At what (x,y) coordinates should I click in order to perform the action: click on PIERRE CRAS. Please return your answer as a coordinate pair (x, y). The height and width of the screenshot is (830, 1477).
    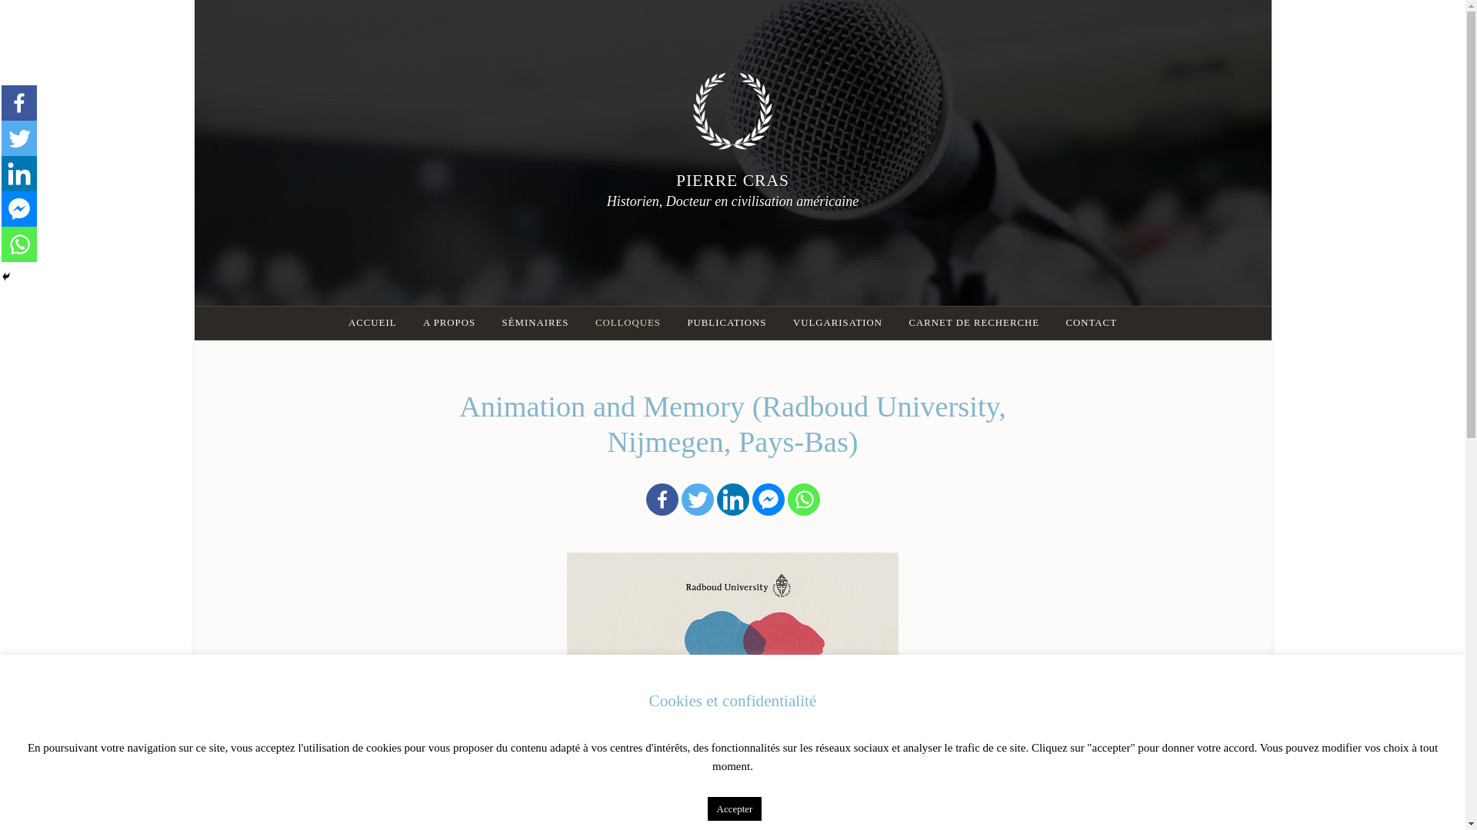
    Looking at the image, I should click on (732, 180).